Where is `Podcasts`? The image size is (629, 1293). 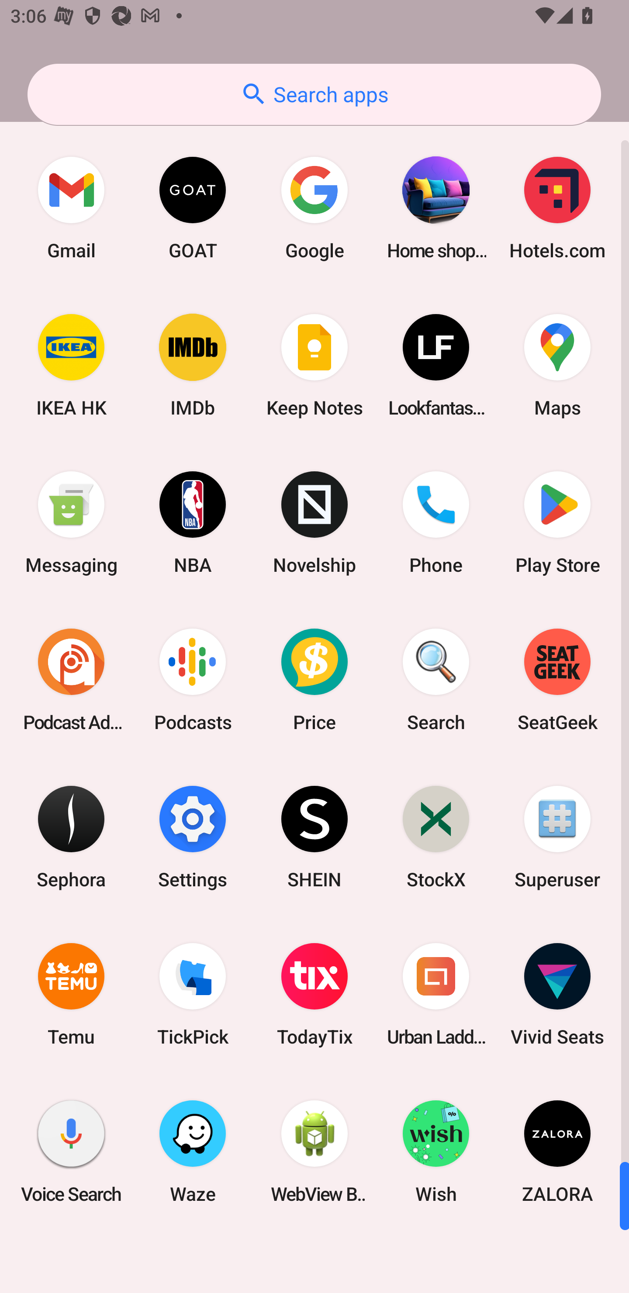 Podcasts is located at coordinates (193, 679).